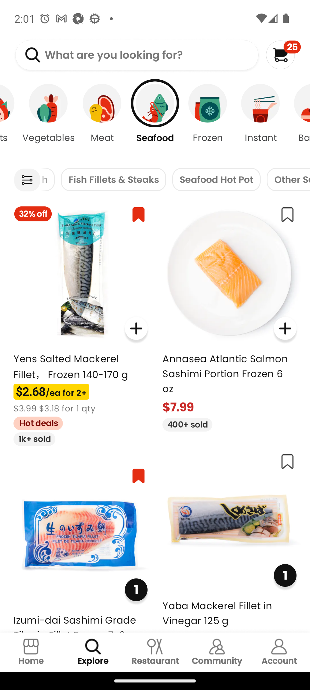 Image resolution: width=310 pixels, height=690 pixels. What do you see at coordinates (137, 55) in the screenshot?
I see `What are you looking for?` at bounding box center [137, 55].